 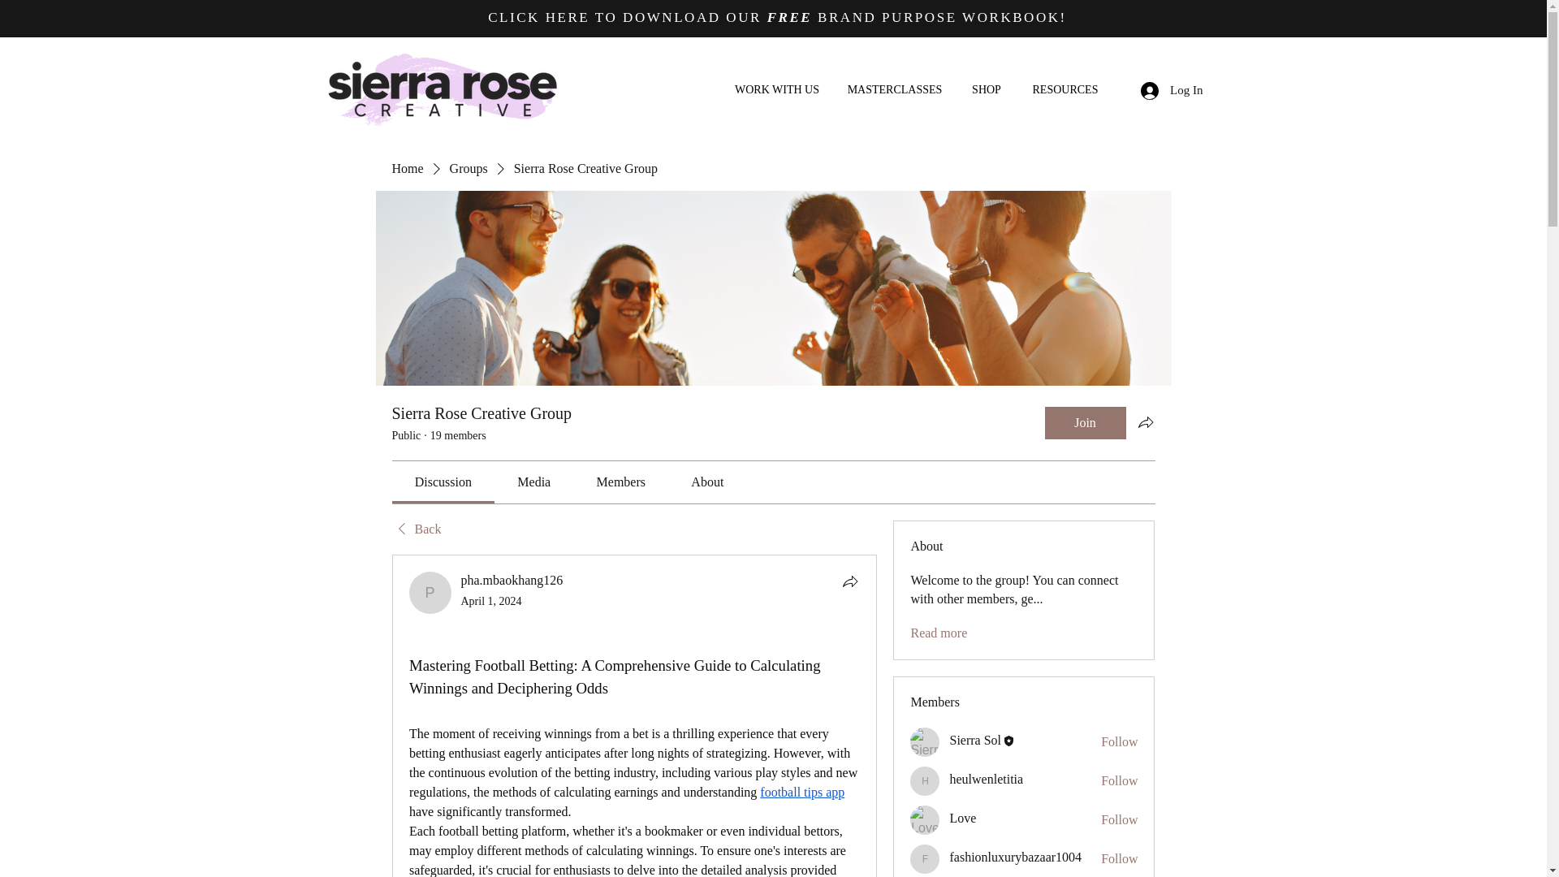 What do you see at coordinates (1119, 781) in the screenshot?
I see `Follow` at bounding box center [1119, 781].